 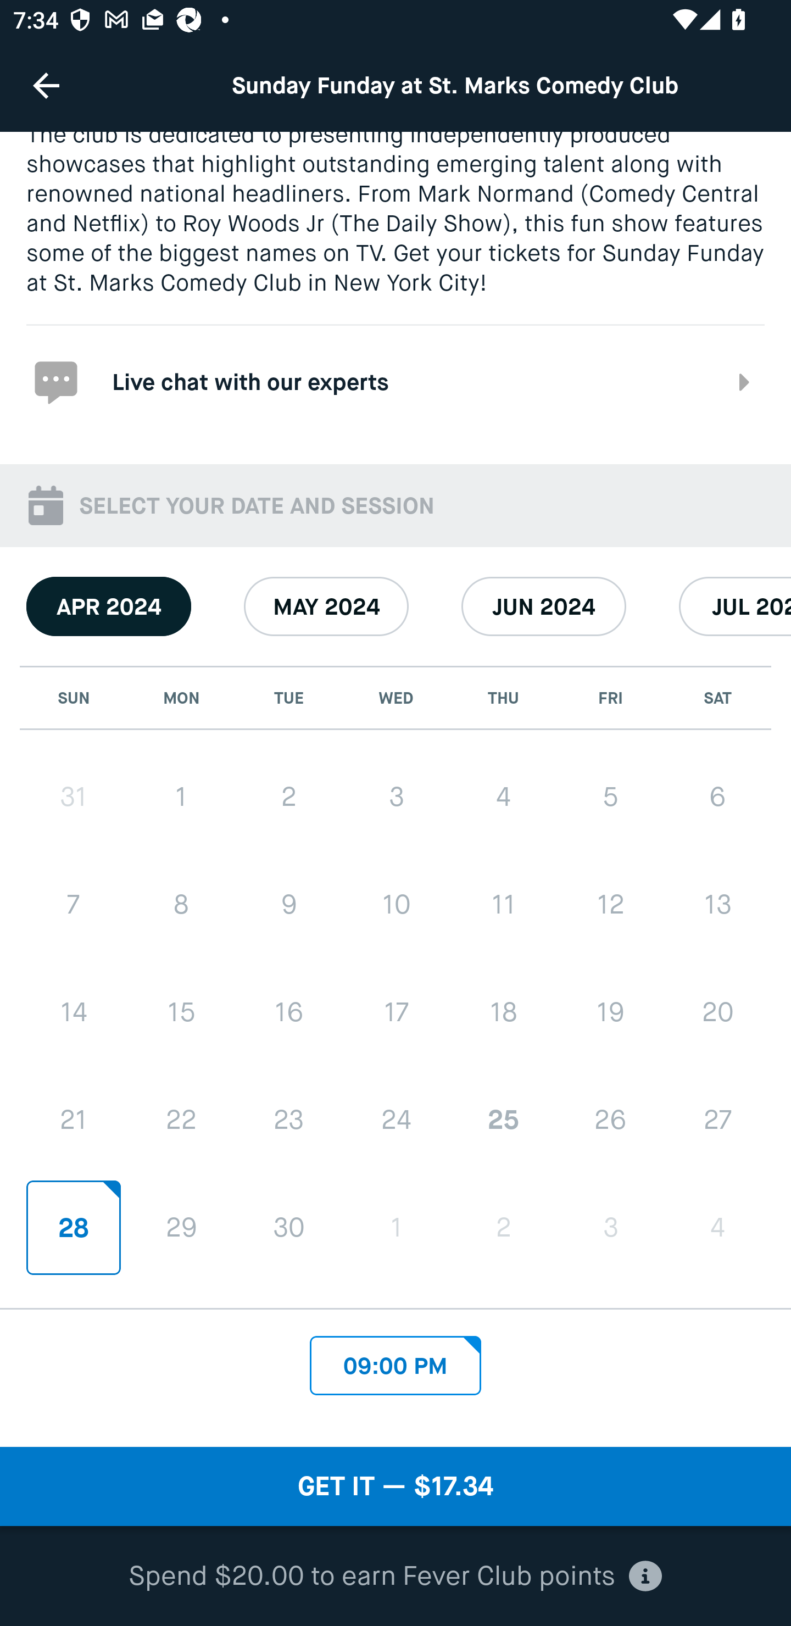 What do you see at coordinates (396, 380) in the screenshot?
I see `Live chat with our experts` at bounding box center [396, 380].